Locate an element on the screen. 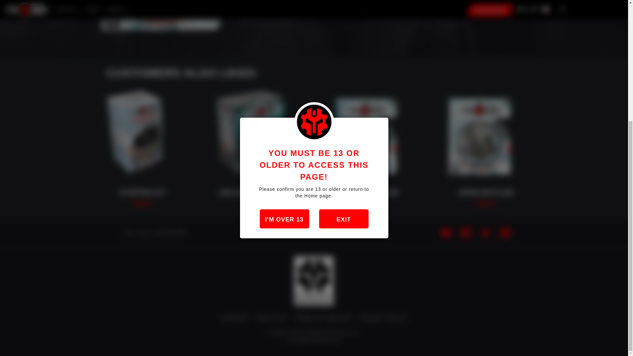 The image size is (633, 356). 1 is located at coordinates (338, 3).